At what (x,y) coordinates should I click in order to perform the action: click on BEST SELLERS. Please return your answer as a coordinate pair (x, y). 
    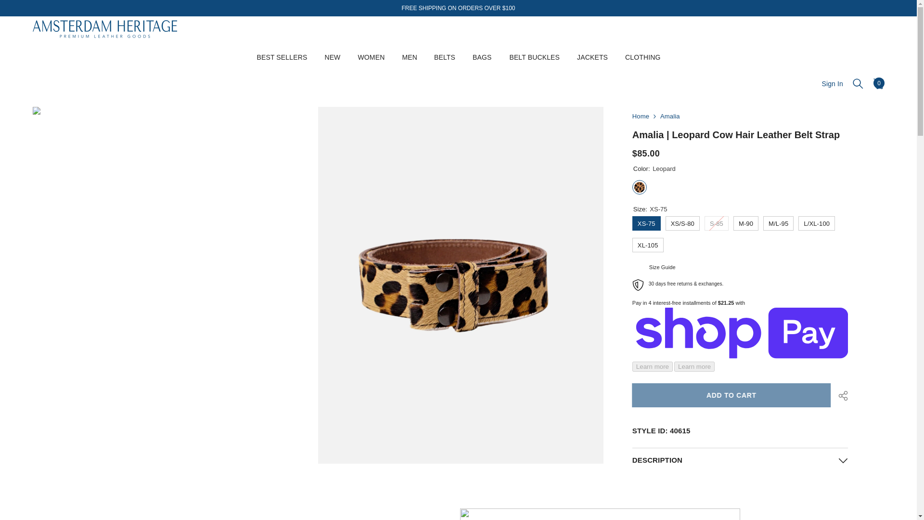
    Looking at the image, I should click on (282, 66).